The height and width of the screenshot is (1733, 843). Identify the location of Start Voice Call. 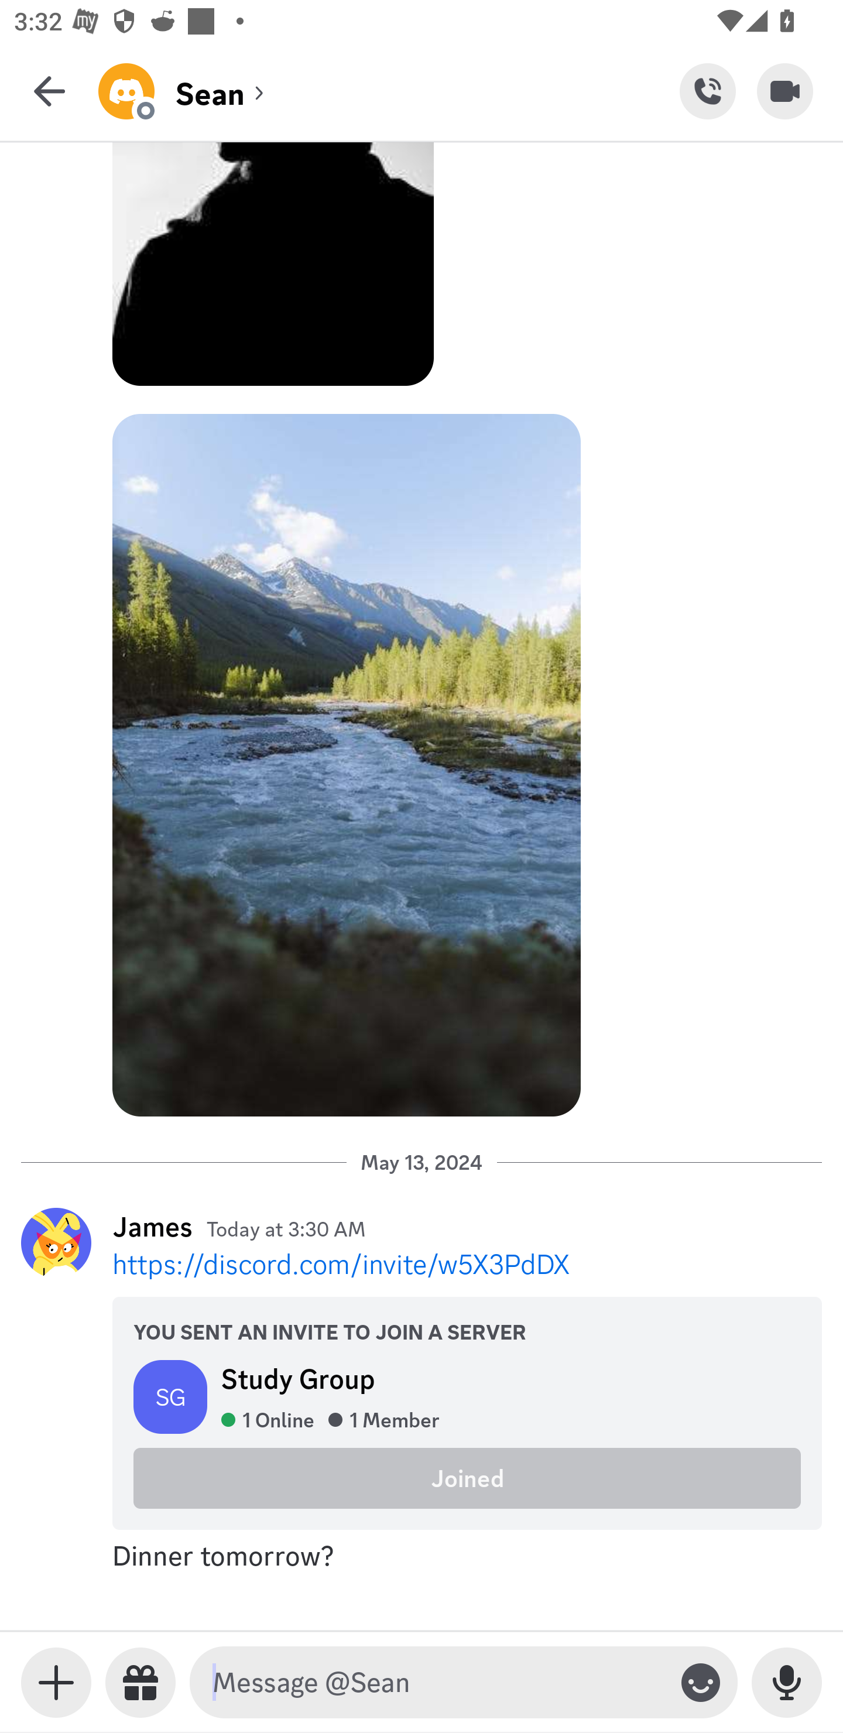
(707, 91).